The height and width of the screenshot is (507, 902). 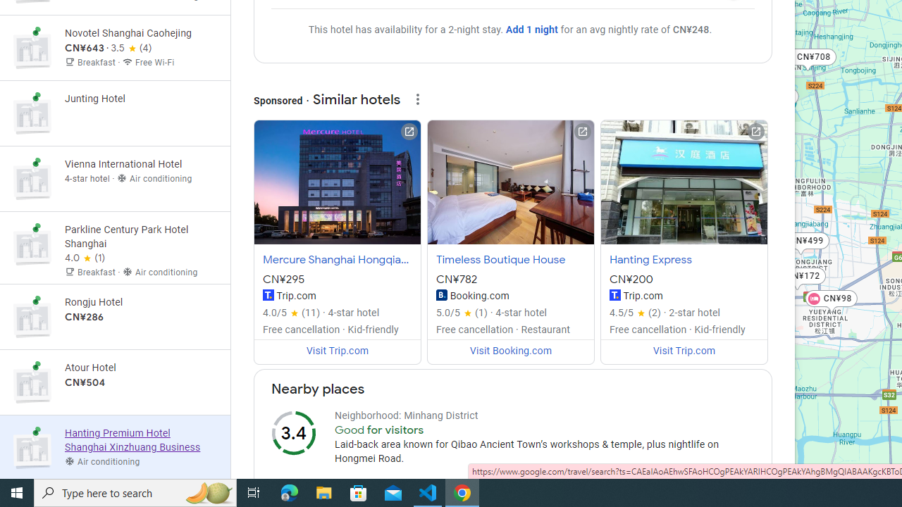 I want to click on Booking.com, so click(x=441, y=294).